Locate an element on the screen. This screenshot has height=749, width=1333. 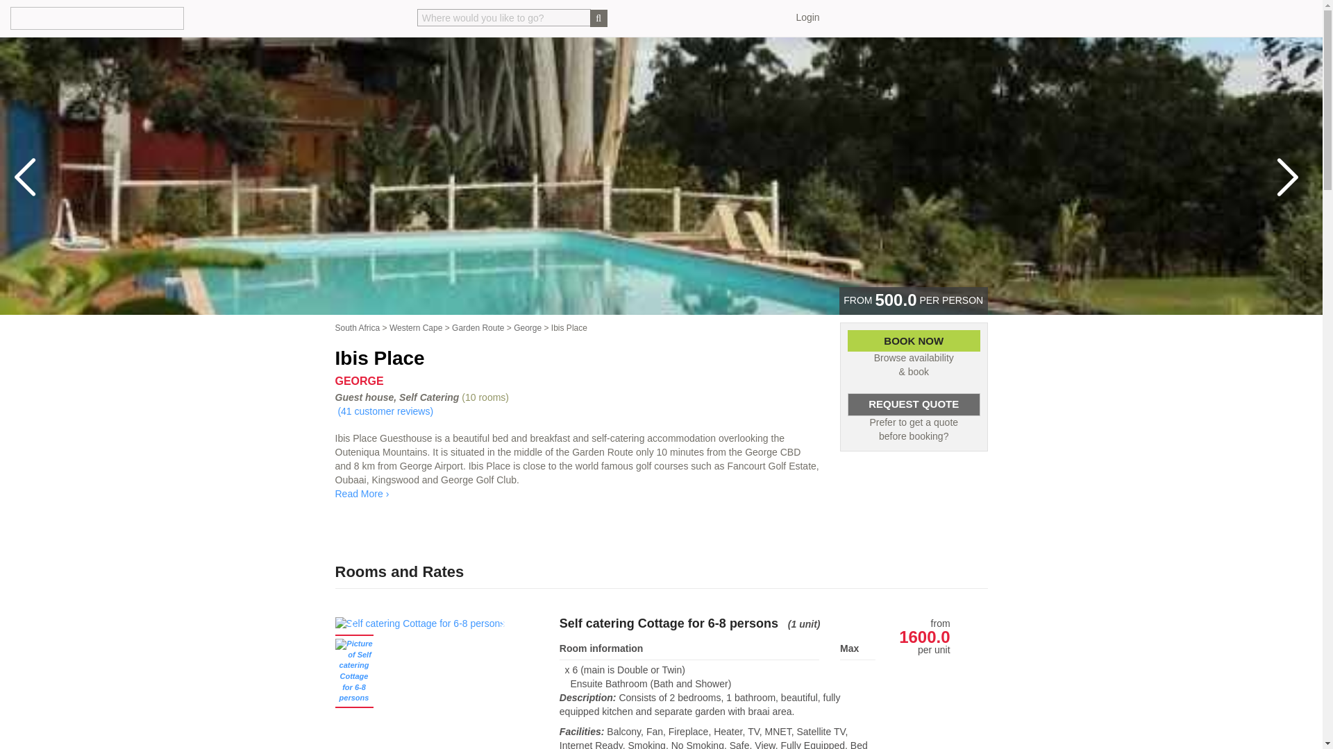
Western Cape is located at coordinates (415, 327).